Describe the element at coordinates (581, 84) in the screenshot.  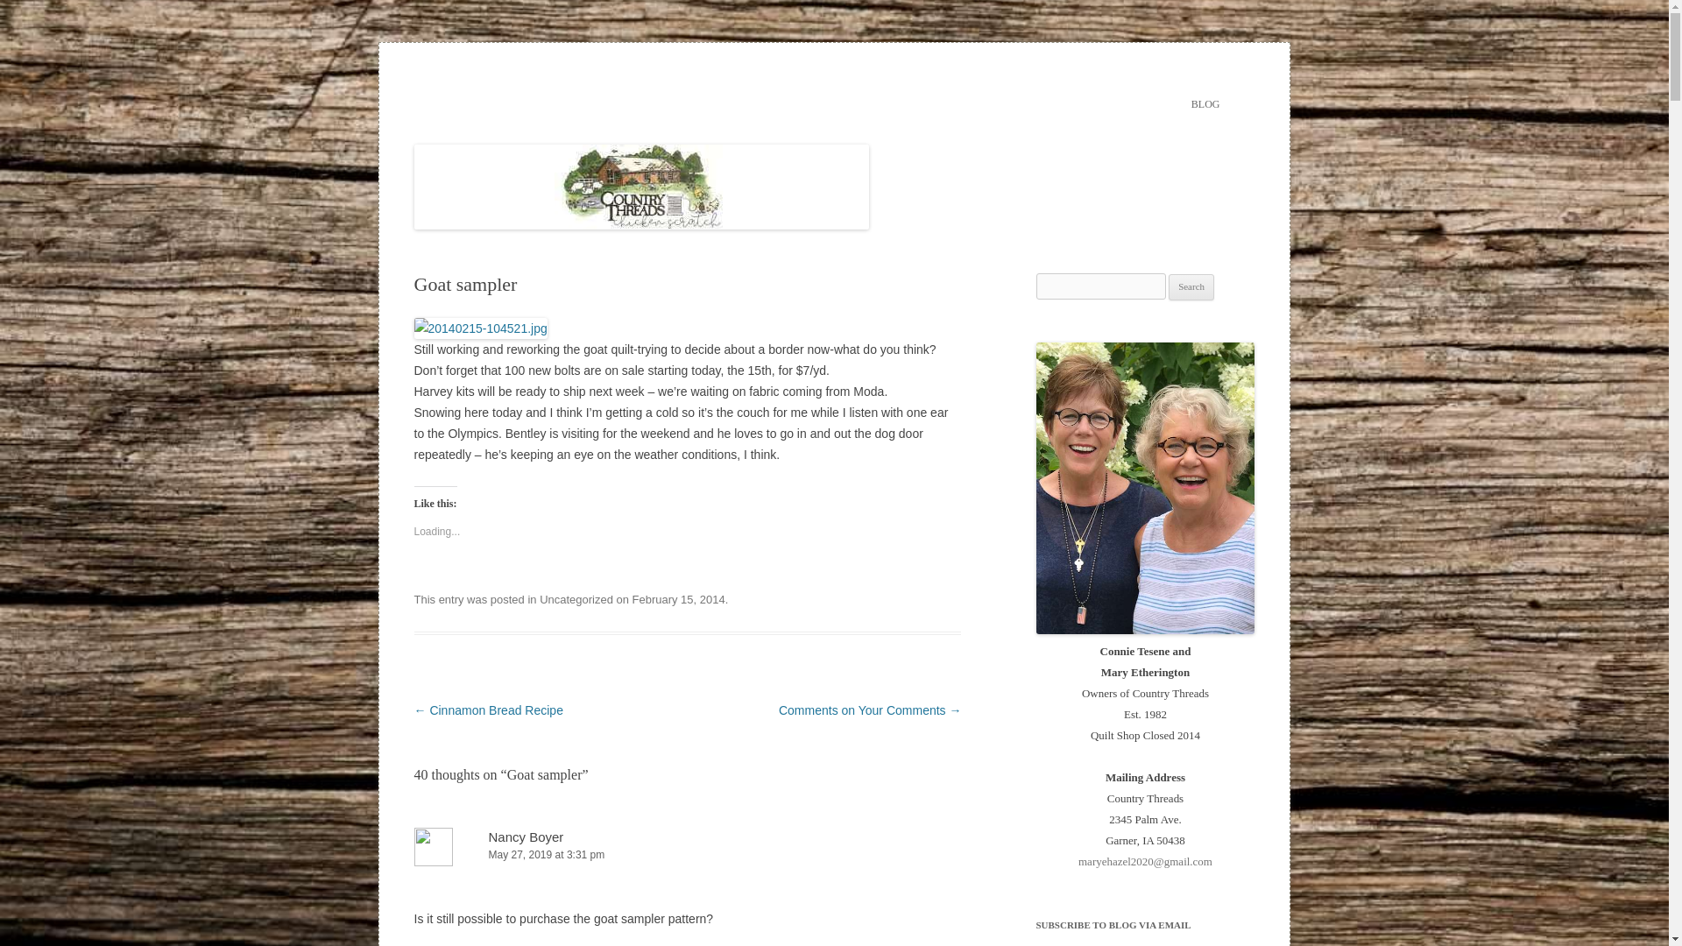
I see `Country Threads Chicken Scratch` at that location.